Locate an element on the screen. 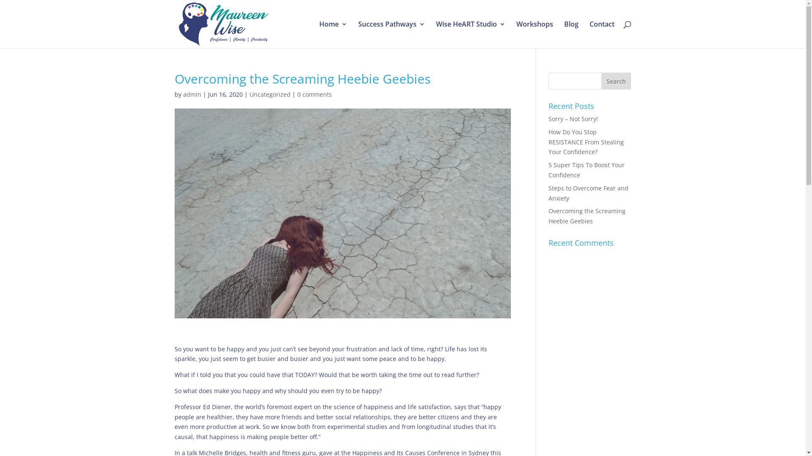  Search is located at coordinates (616, 81).